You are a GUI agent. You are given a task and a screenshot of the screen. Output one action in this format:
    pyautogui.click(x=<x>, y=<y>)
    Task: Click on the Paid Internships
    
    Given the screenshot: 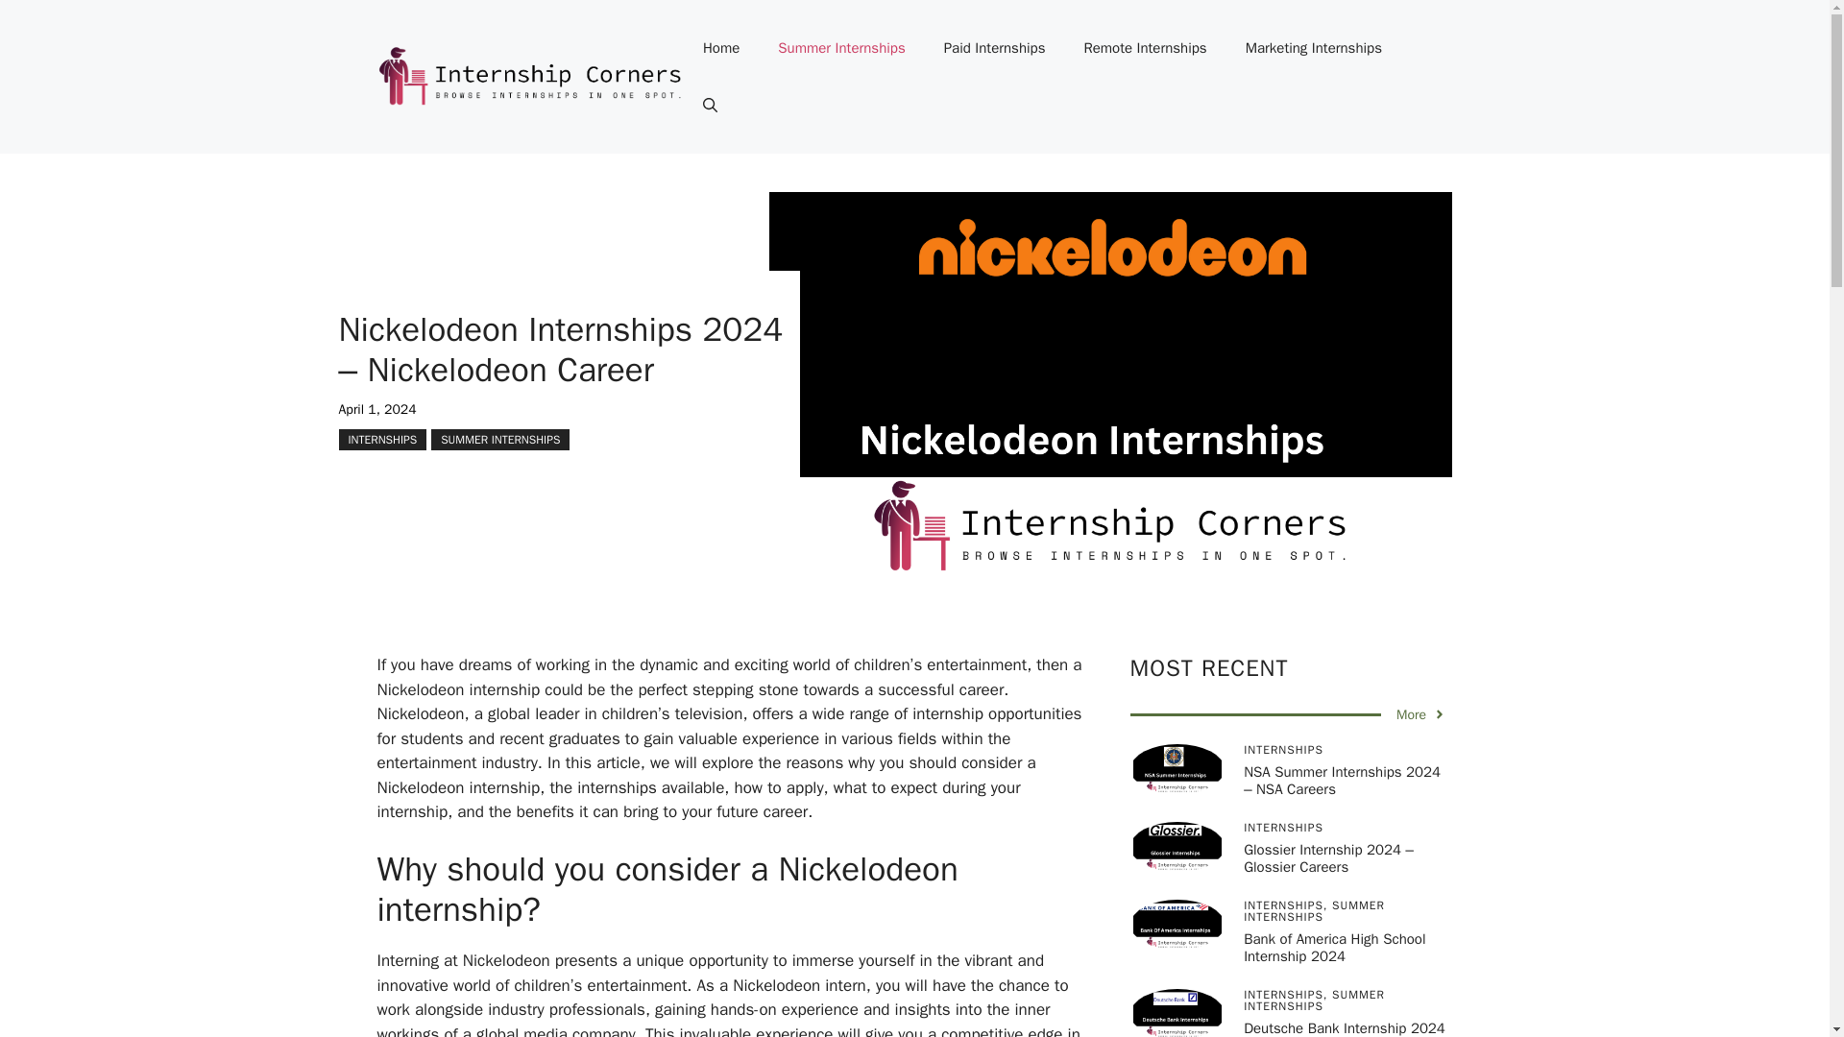 What is the action you would take?
    pyautogui.click(x=995, y=48)
    